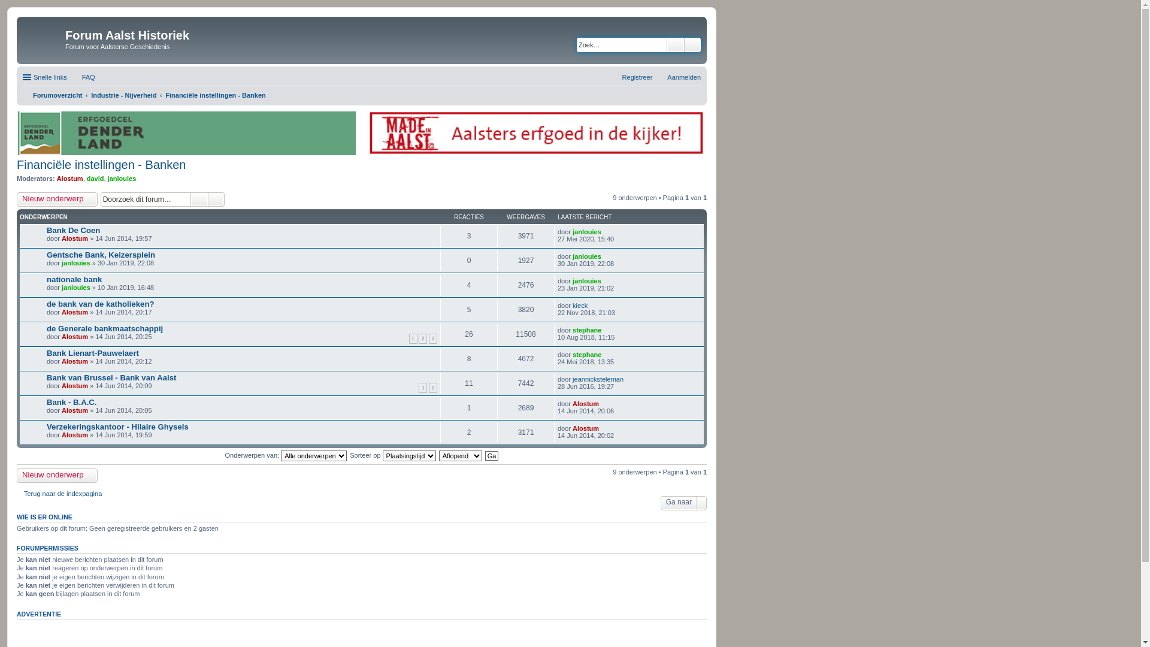 The width and height of the screenshot is (1150, 647). Describe the element at coordinates (217, 199) in the screenshot. I see `Uitgebreid zoeken` at that location.